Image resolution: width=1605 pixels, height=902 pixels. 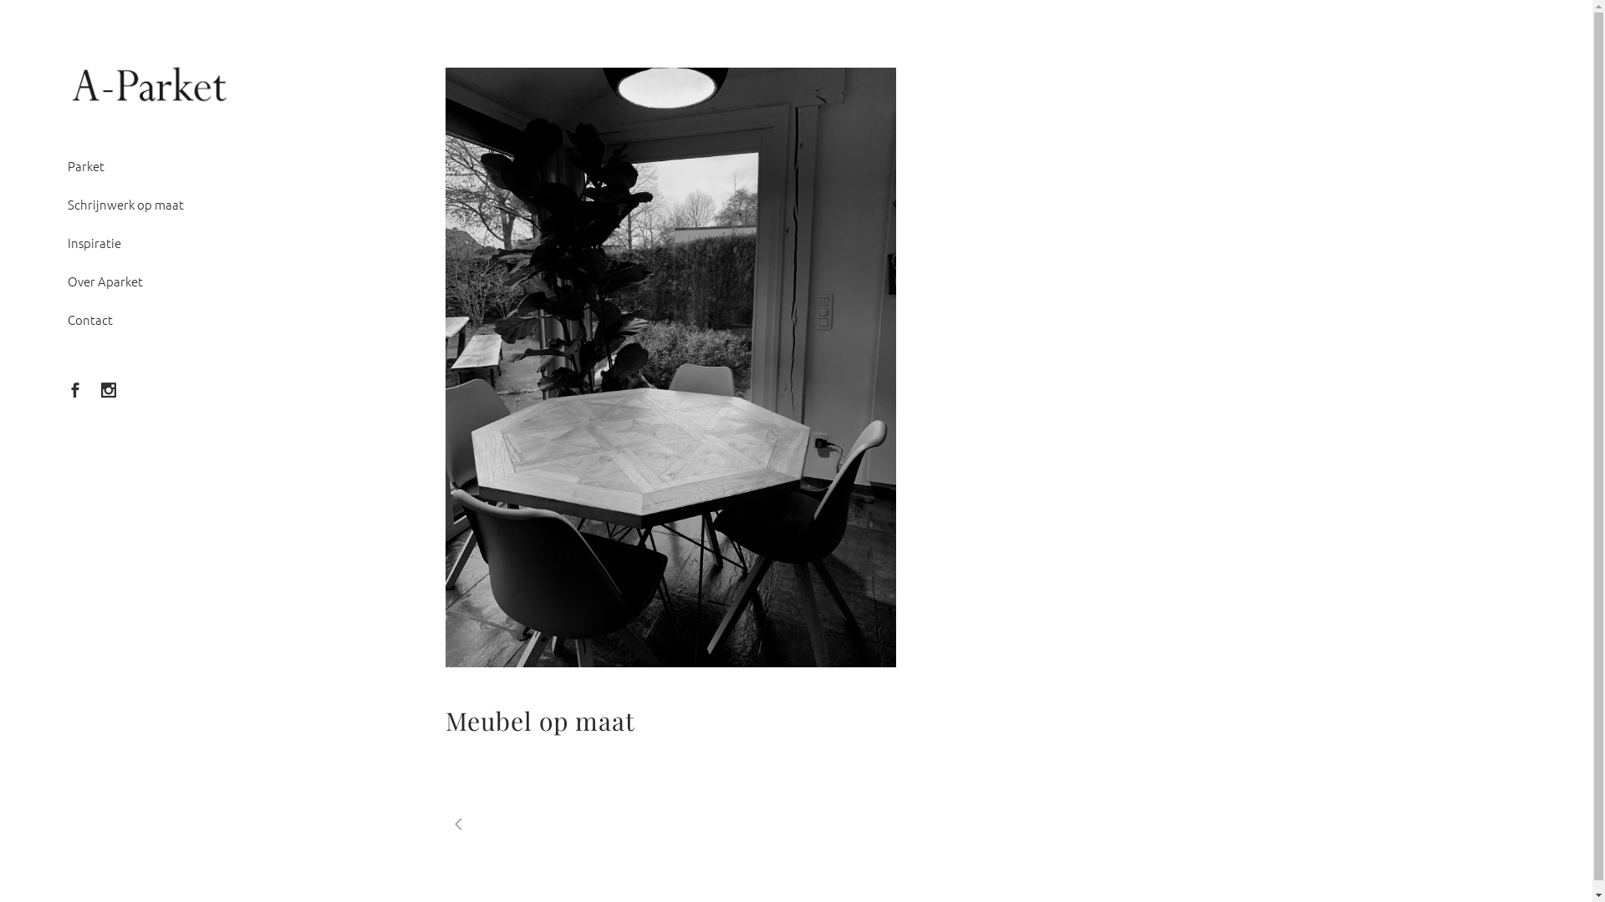 What do you see at coordinates (150, 243) in the screenshot?
I see `Inspiratie` at bounding box center [150, 243].